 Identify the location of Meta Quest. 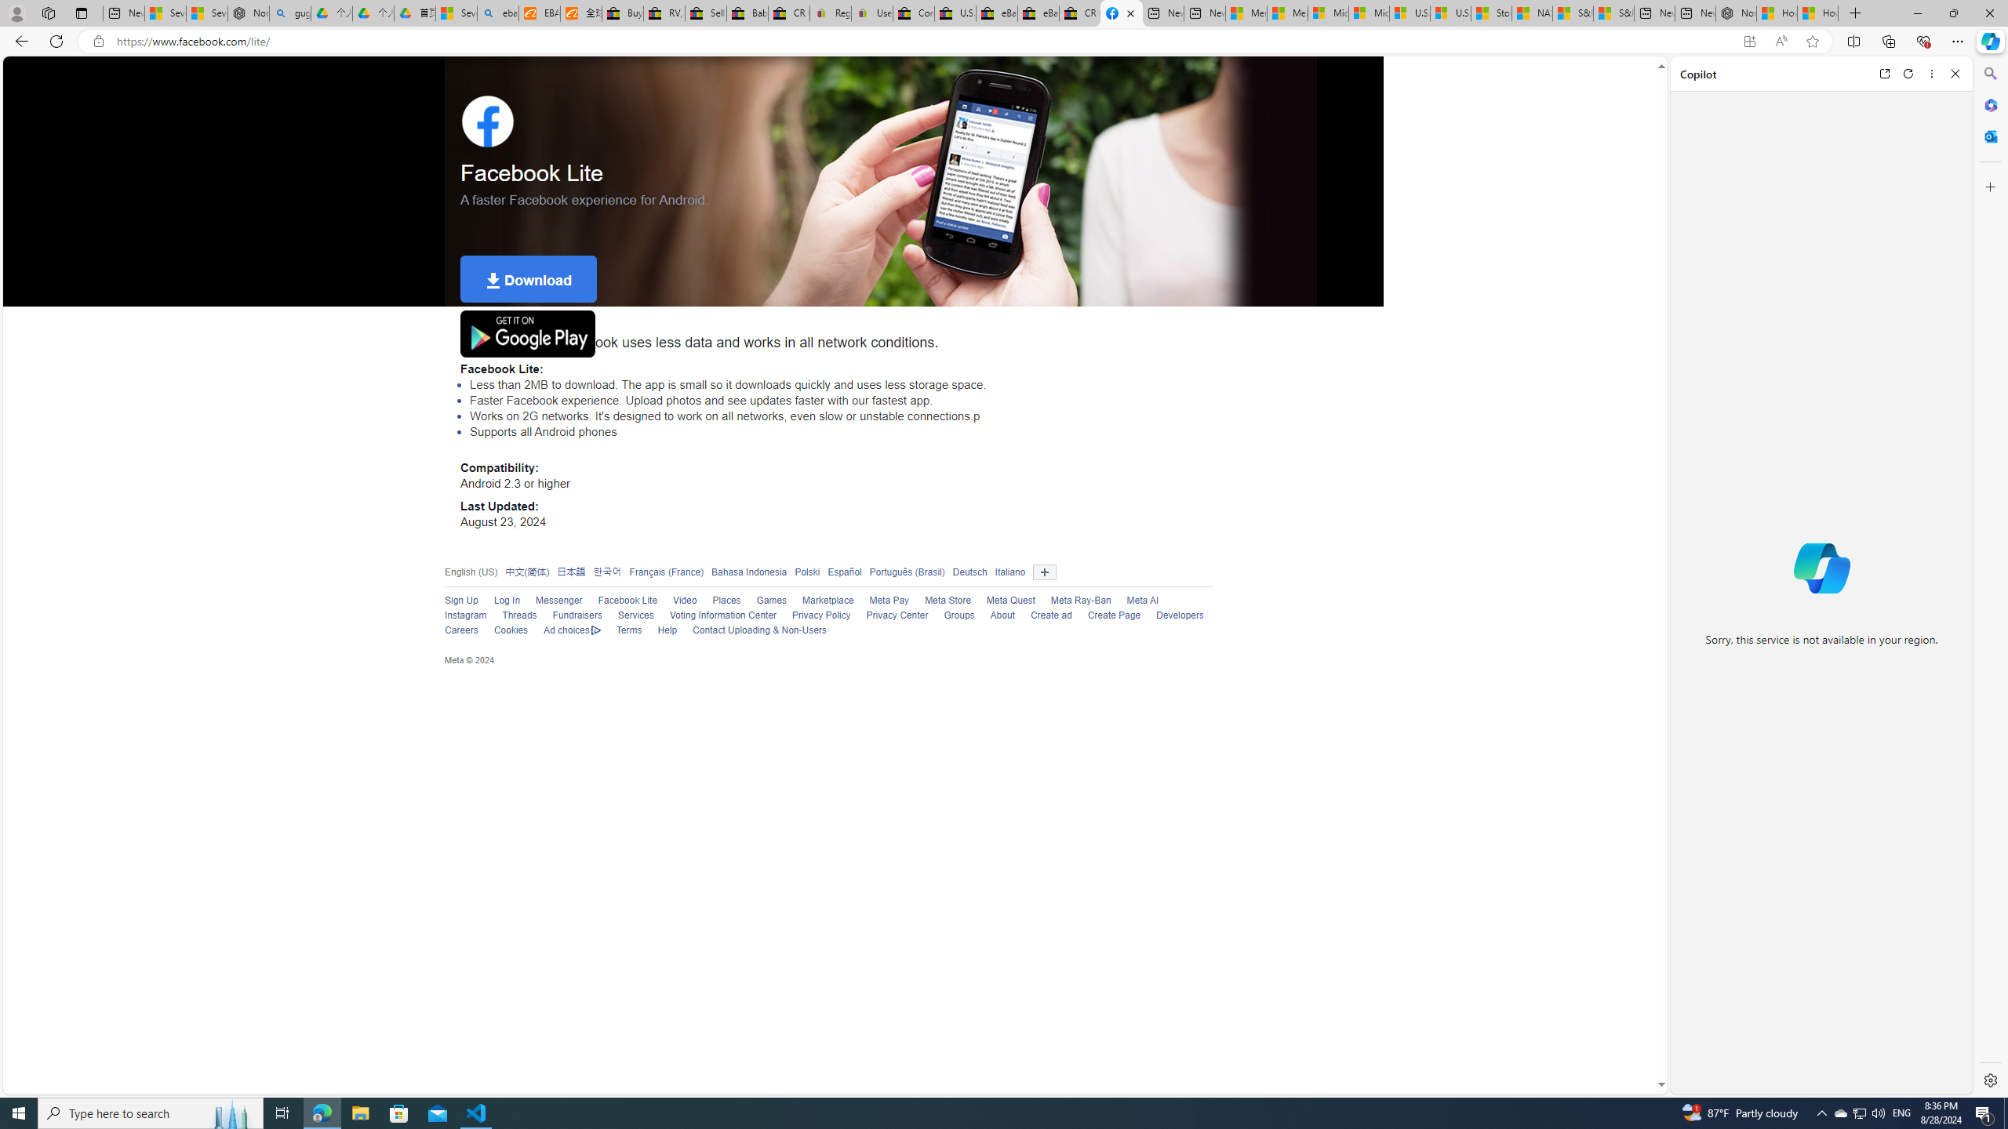
(1010, 601).